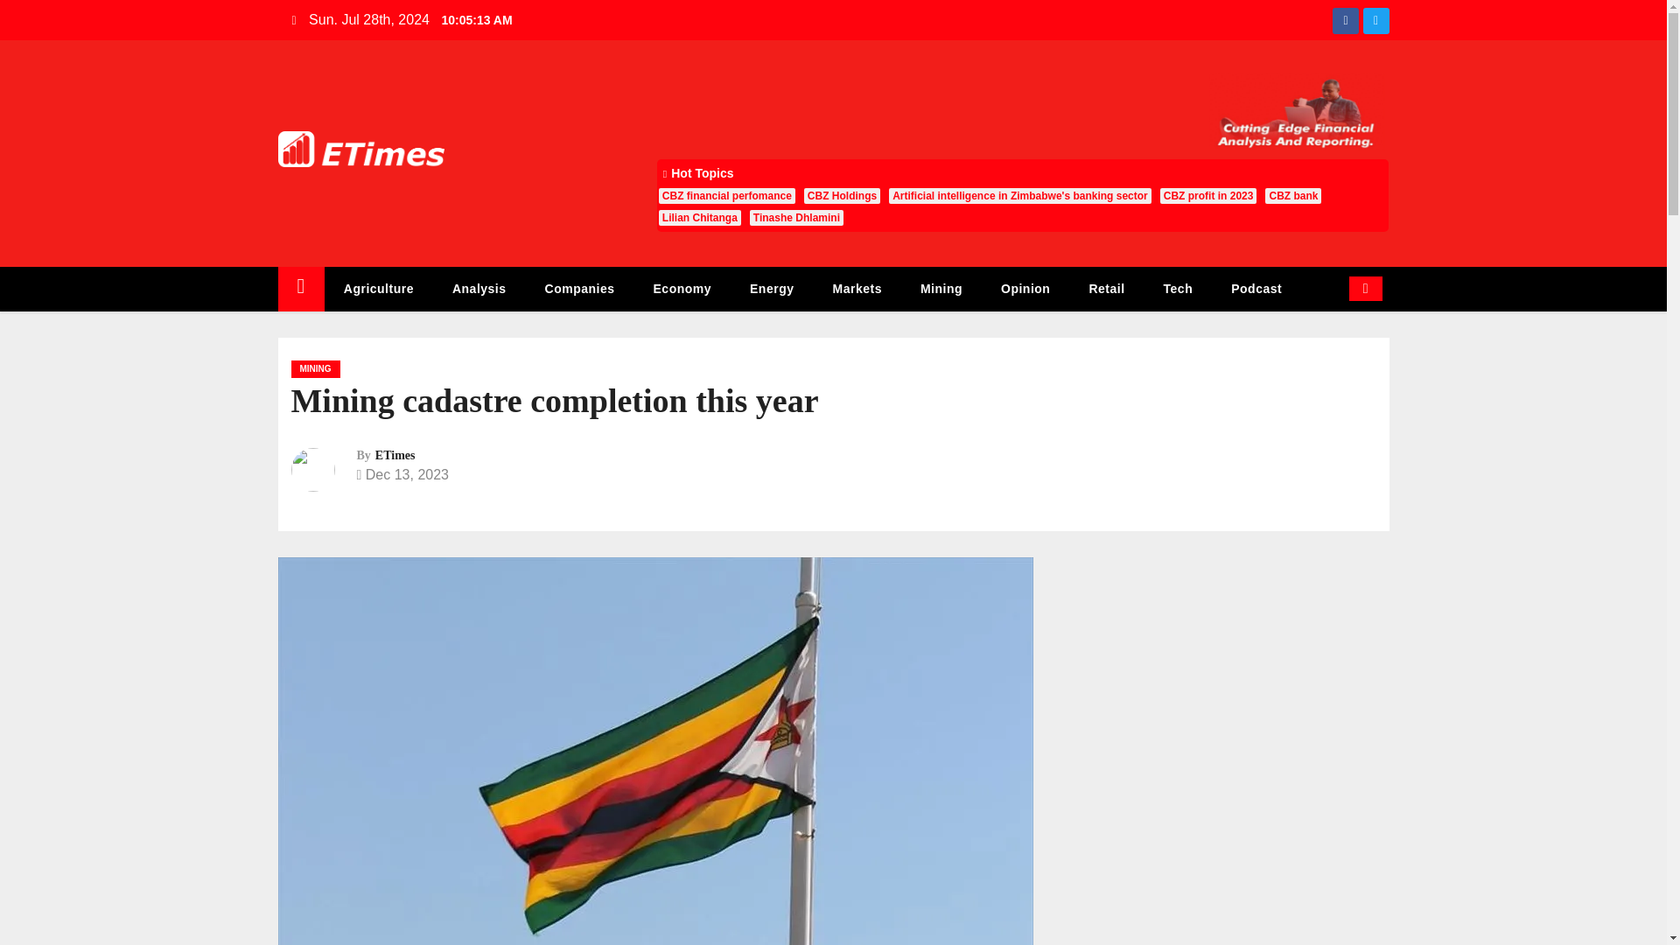 The image size is (1680, 945). Describe the element at coordinates (1019, 196) in the screenshot. I see `Artificial intelligence in Zimbabwe's banking sector` at that location.